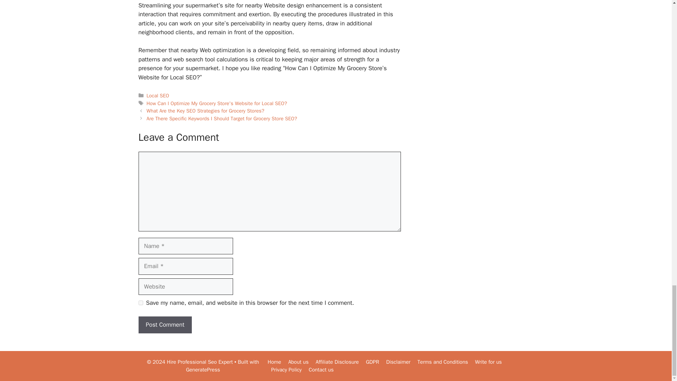  Describe the element at coordinates (203, 370) in the screenshot. I see `GeneratePress` at that location.